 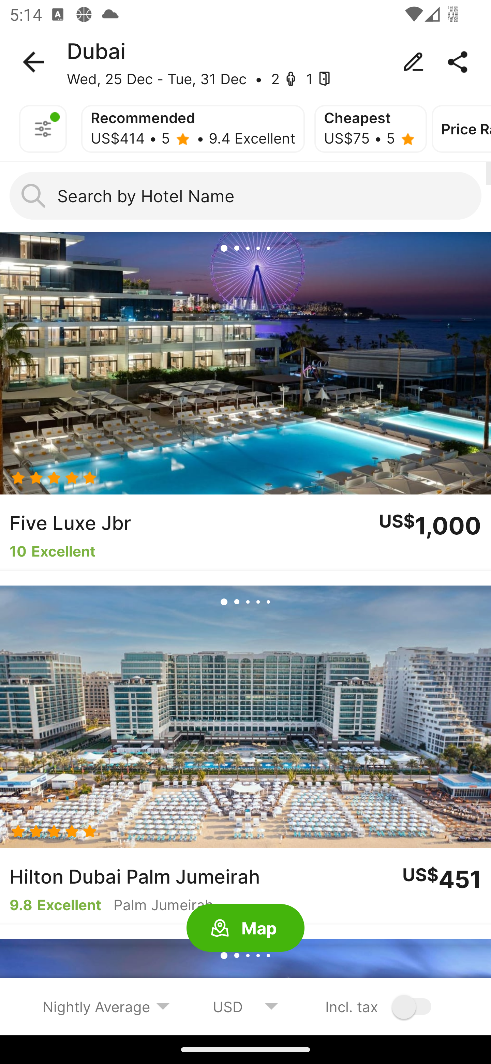 I want to click on Nightly Average, so click(x=106, y=1006).